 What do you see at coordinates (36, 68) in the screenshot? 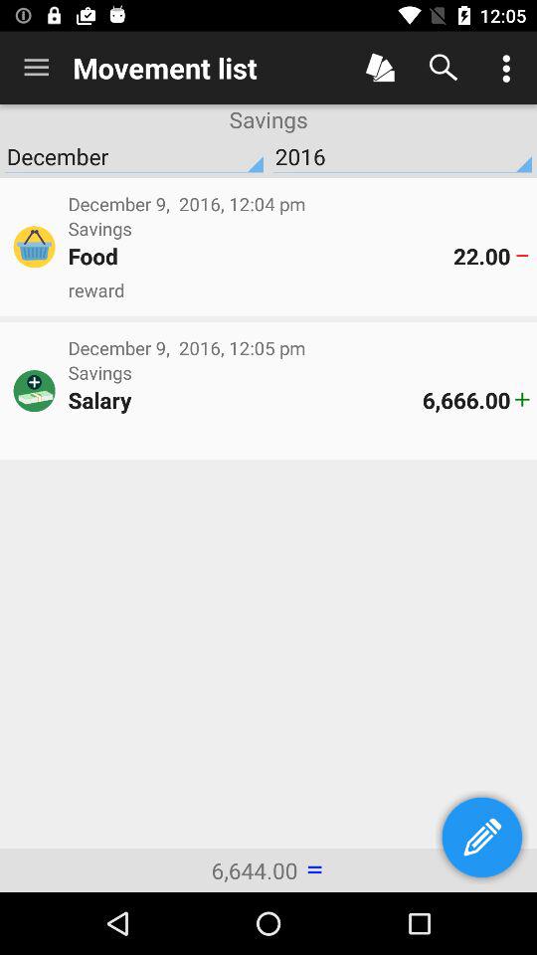
I see `press item next to movement list` at bounding box center [36, 68].